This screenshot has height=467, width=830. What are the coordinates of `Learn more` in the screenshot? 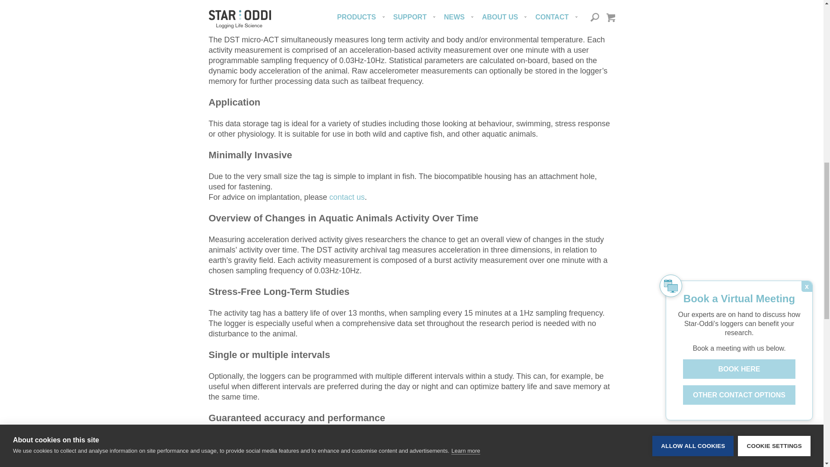 It's located at (465, 24).